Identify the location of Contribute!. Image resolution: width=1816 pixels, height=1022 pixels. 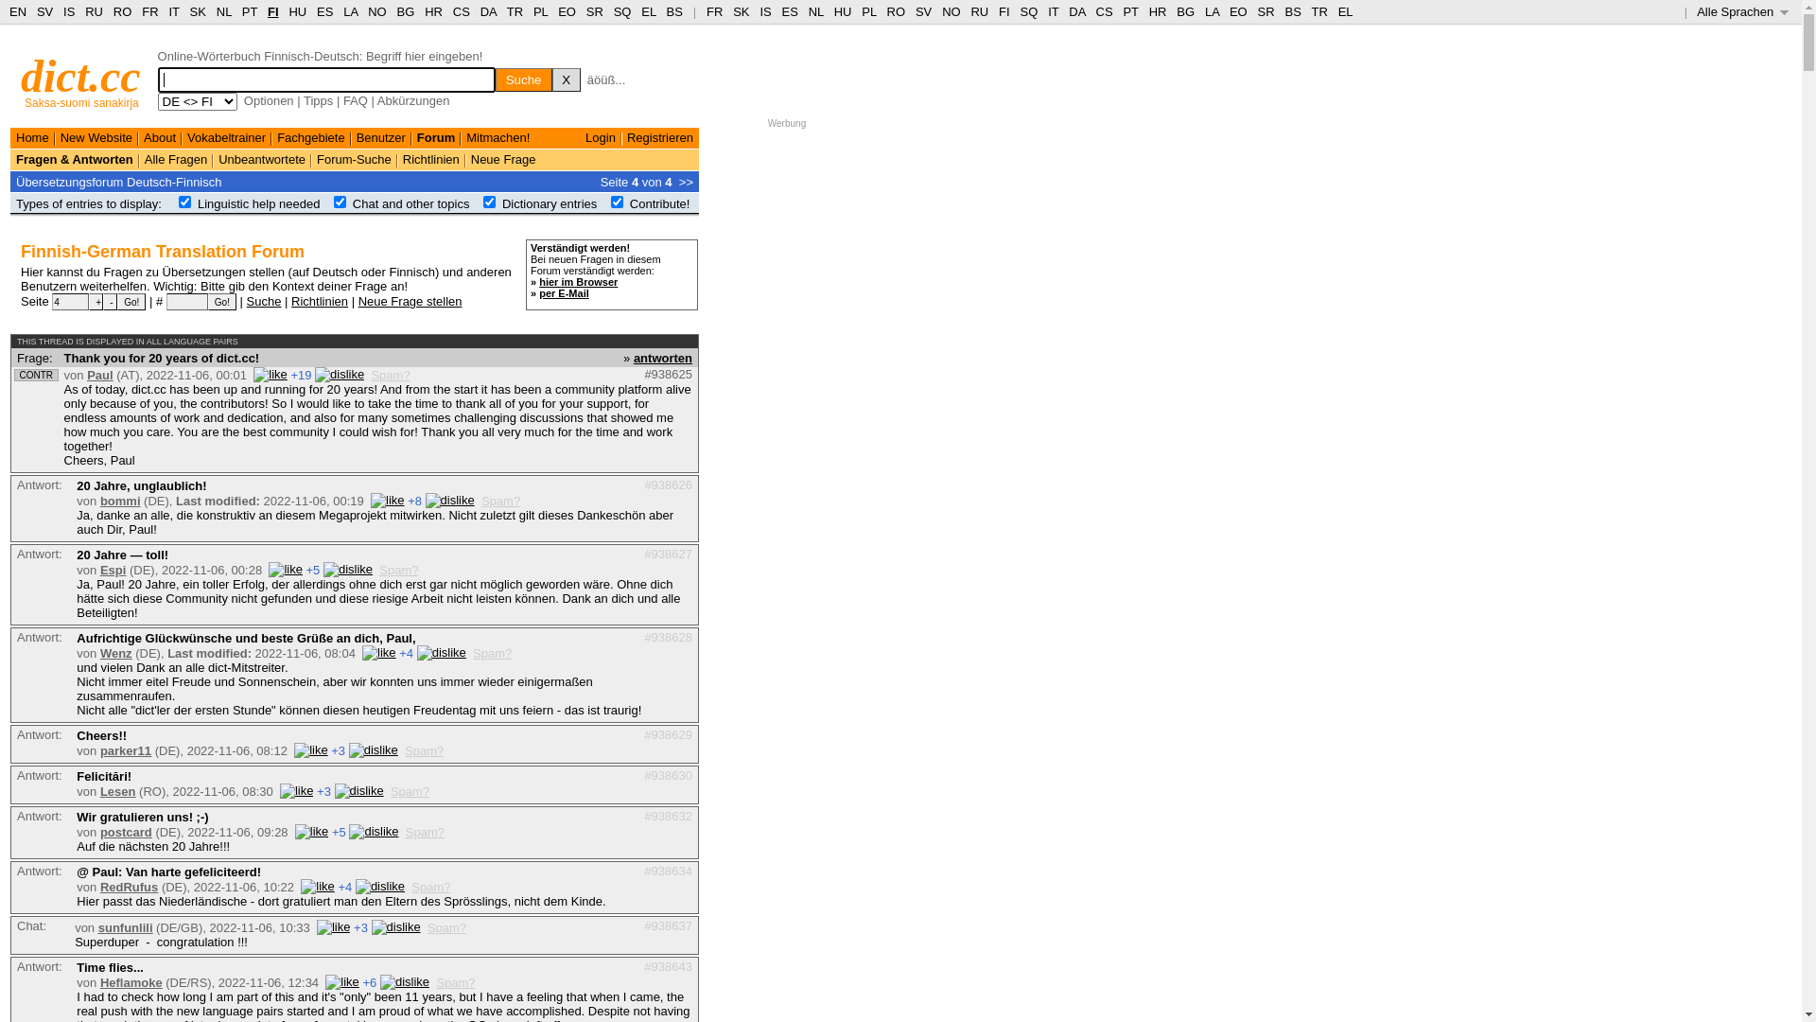
(660, 204).